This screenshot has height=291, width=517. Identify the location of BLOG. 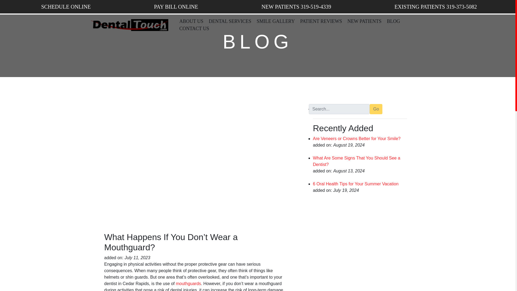
(393, 21).